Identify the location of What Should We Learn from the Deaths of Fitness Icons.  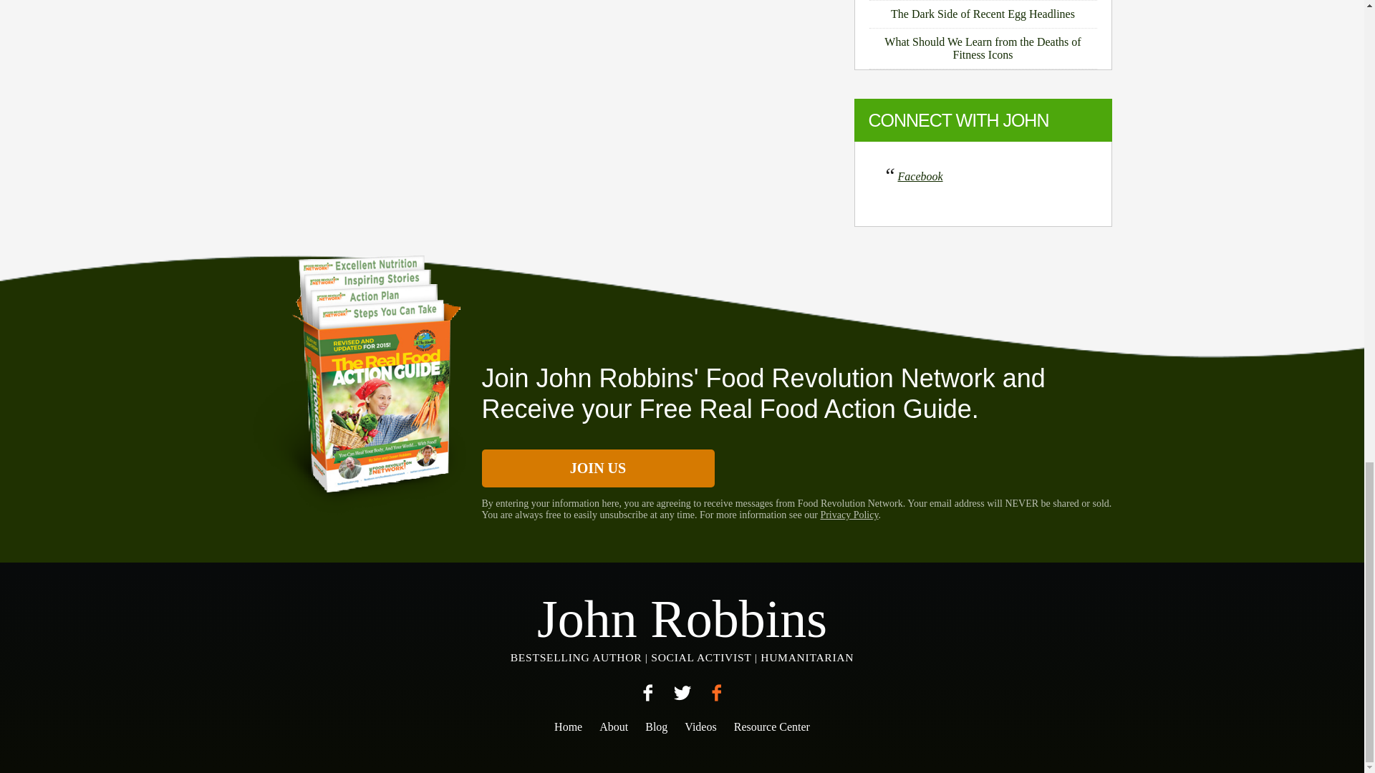
(983, 49).